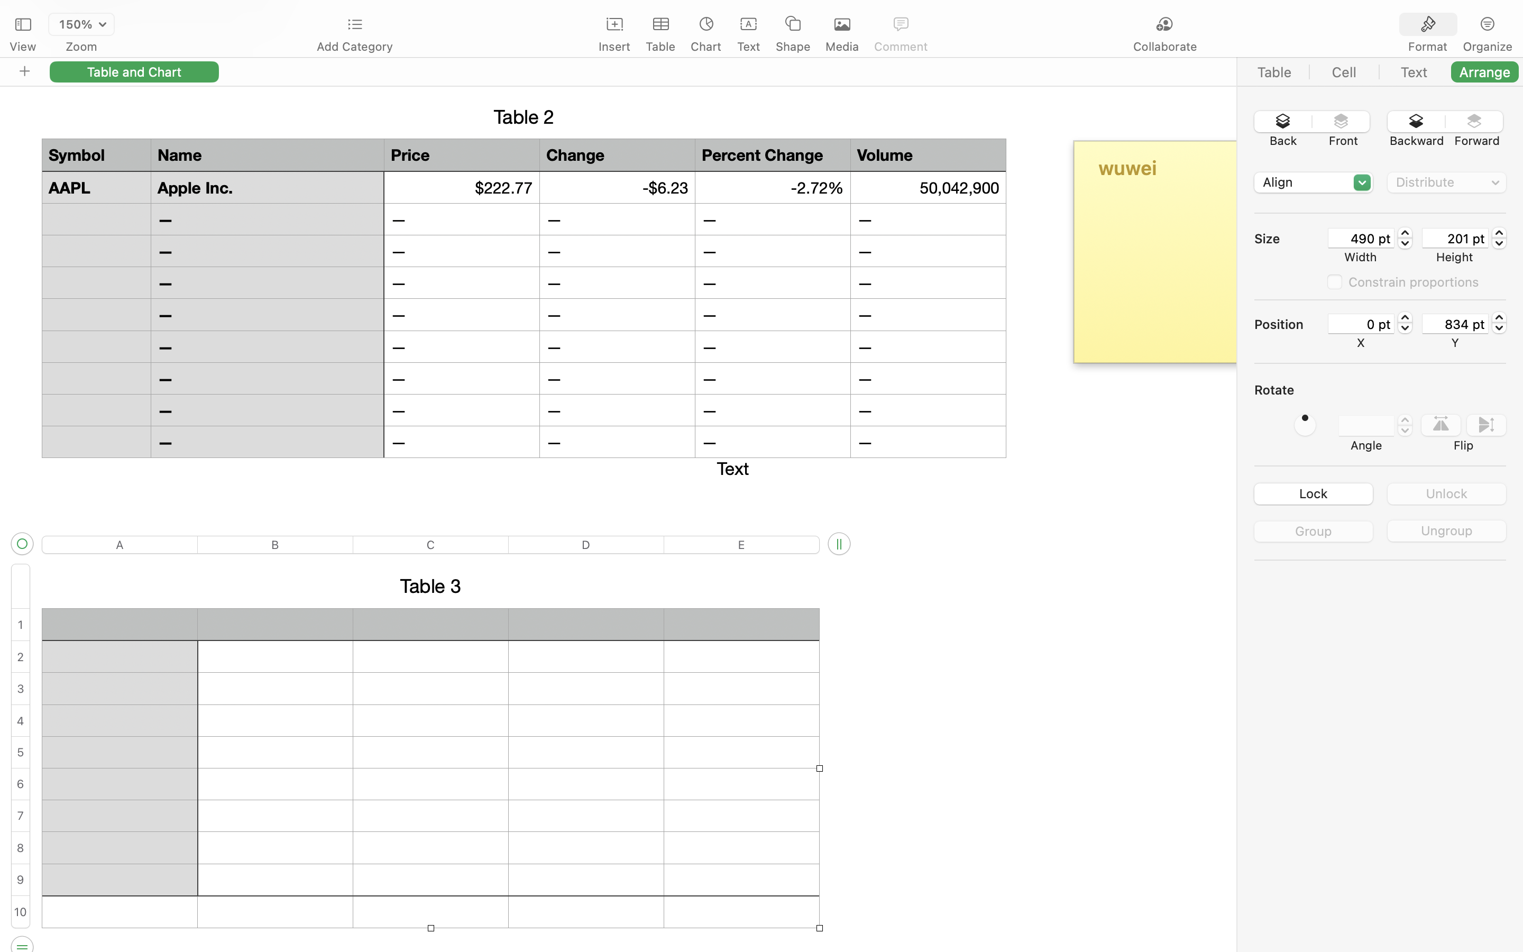 This screenshot has height=952, width=1523. Describe the element at coordinates (23, 47) in the screenshot. I see `View` at that location.